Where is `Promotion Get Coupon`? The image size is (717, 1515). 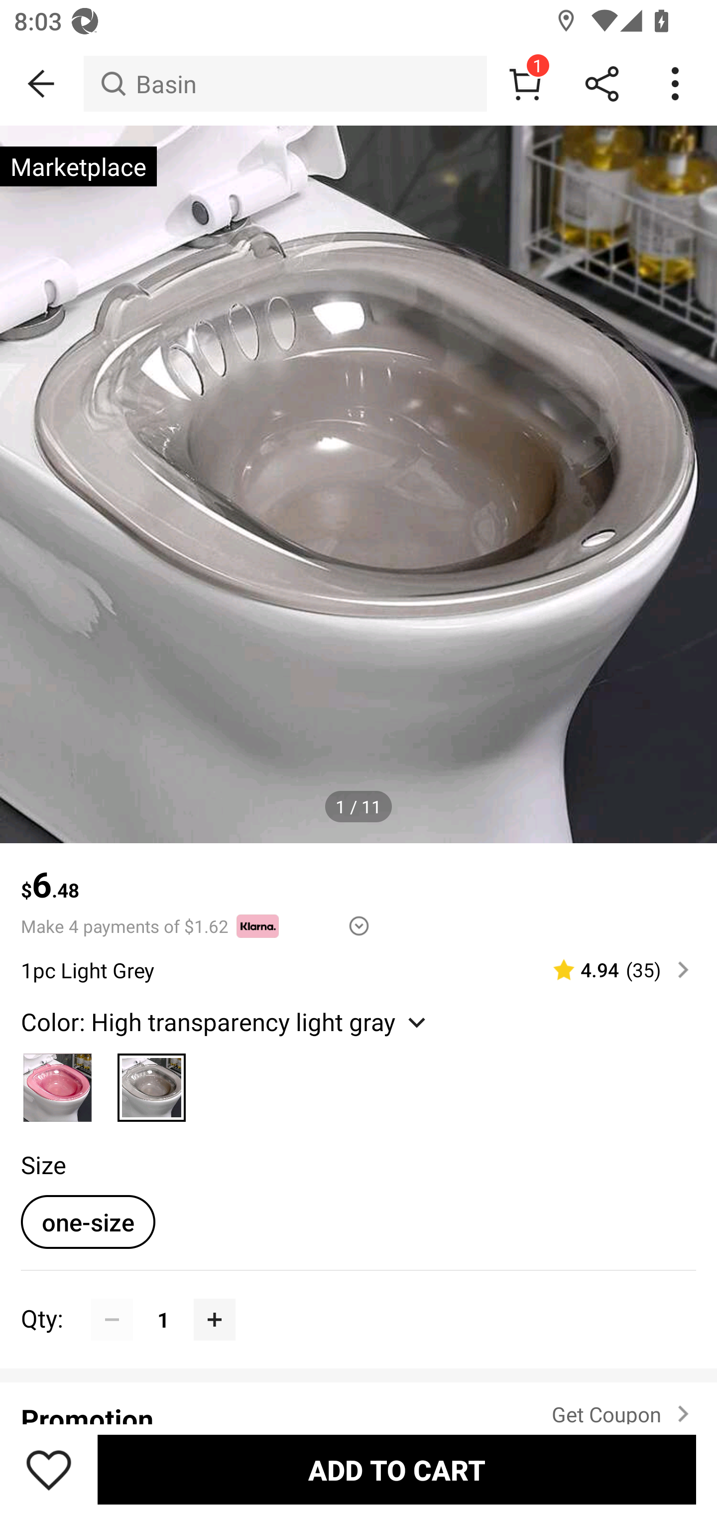 Promotion Get Coupon is located at coordinates (358, 1402).